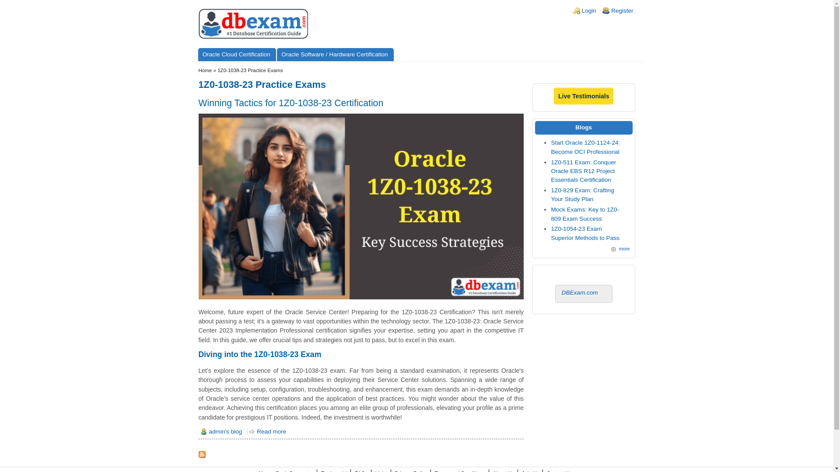 The height and width of the screenshot is (472, 840). What do you see at coordinates (411, 471) in the screenshot?
I see `Privacy Policy` at bounding box center [411, 471].